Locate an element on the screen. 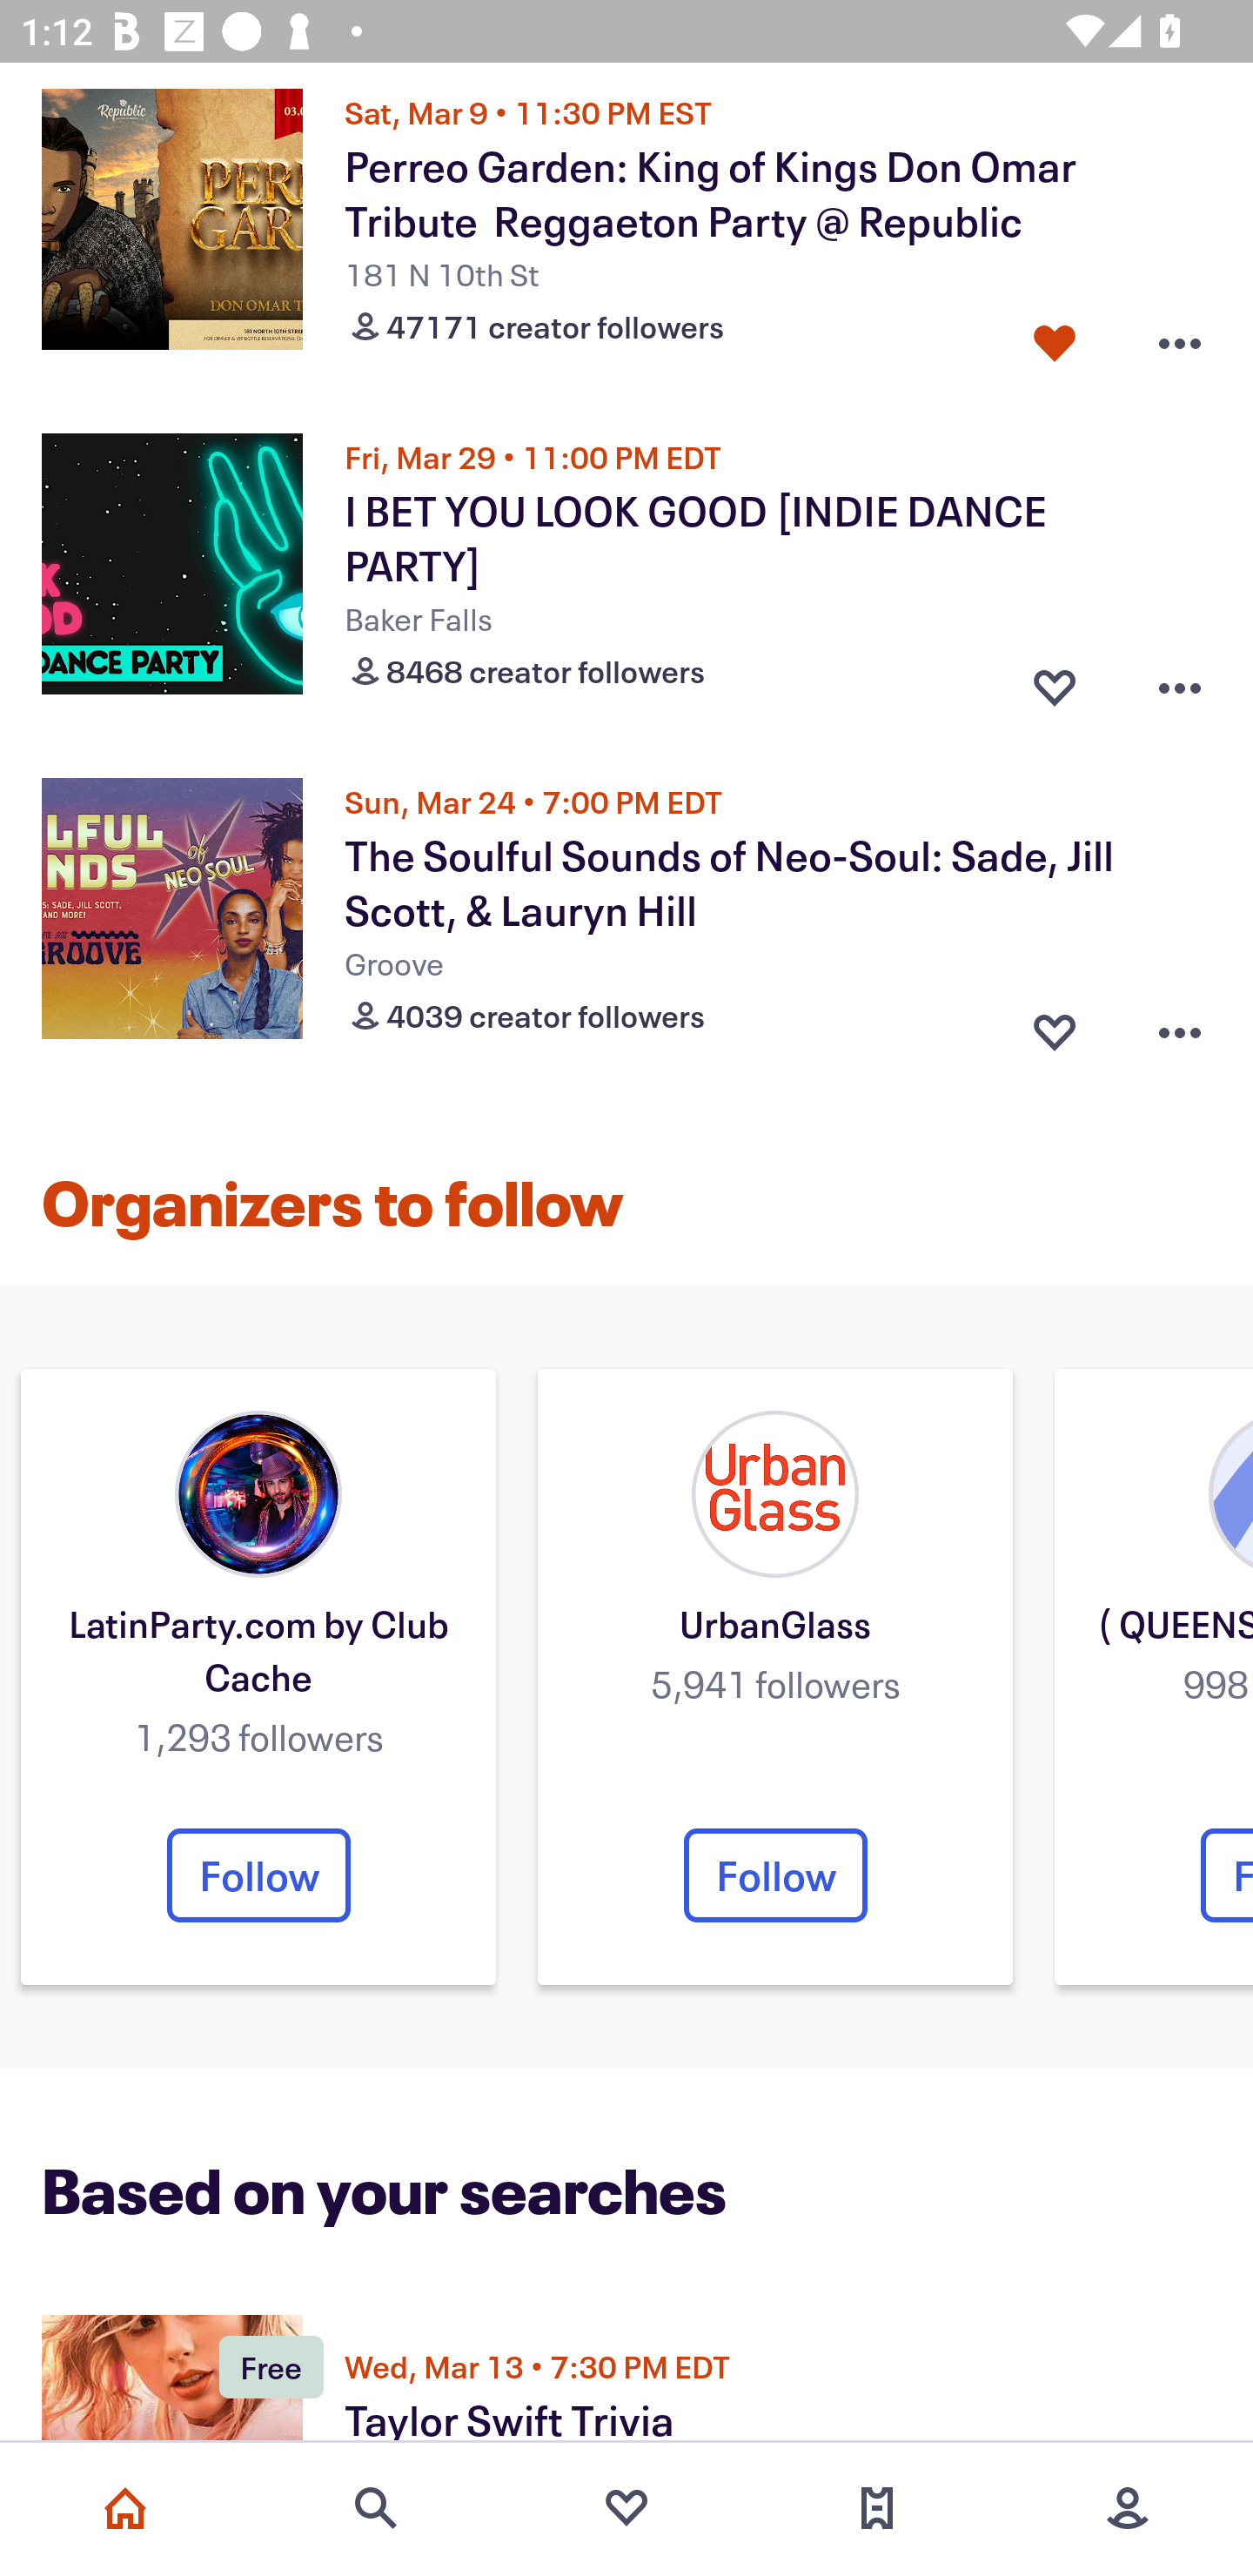 This screenshot has height=2576, width=1253. Overflow menu button is located at coordinates (1180, 336).